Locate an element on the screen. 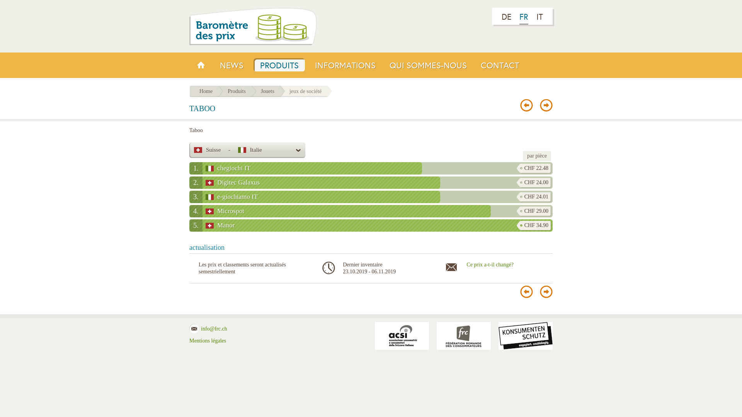 This screenshot has width=742, height=417. produit suivant is located at coordinates (546, 292).